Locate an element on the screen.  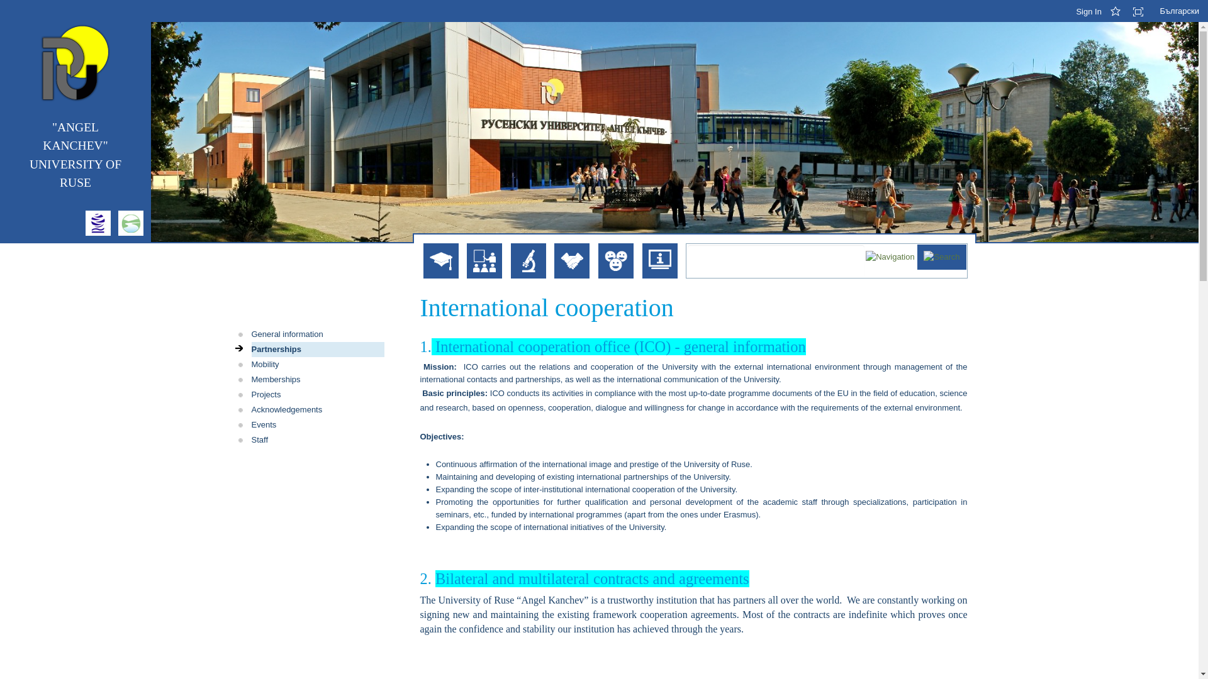
Acknowledgements is located at coordinates (317, 410).